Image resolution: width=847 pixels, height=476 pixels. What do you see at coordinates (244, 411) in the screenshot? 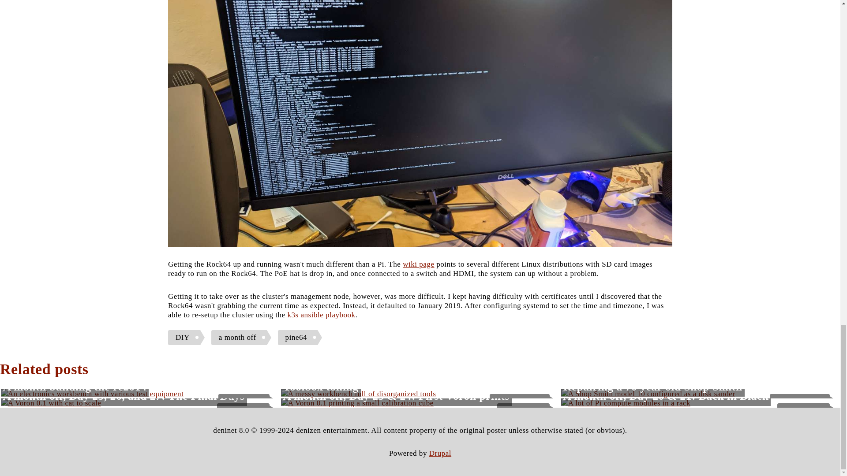
I see `3D Printing` at bounding box center [244, 411].